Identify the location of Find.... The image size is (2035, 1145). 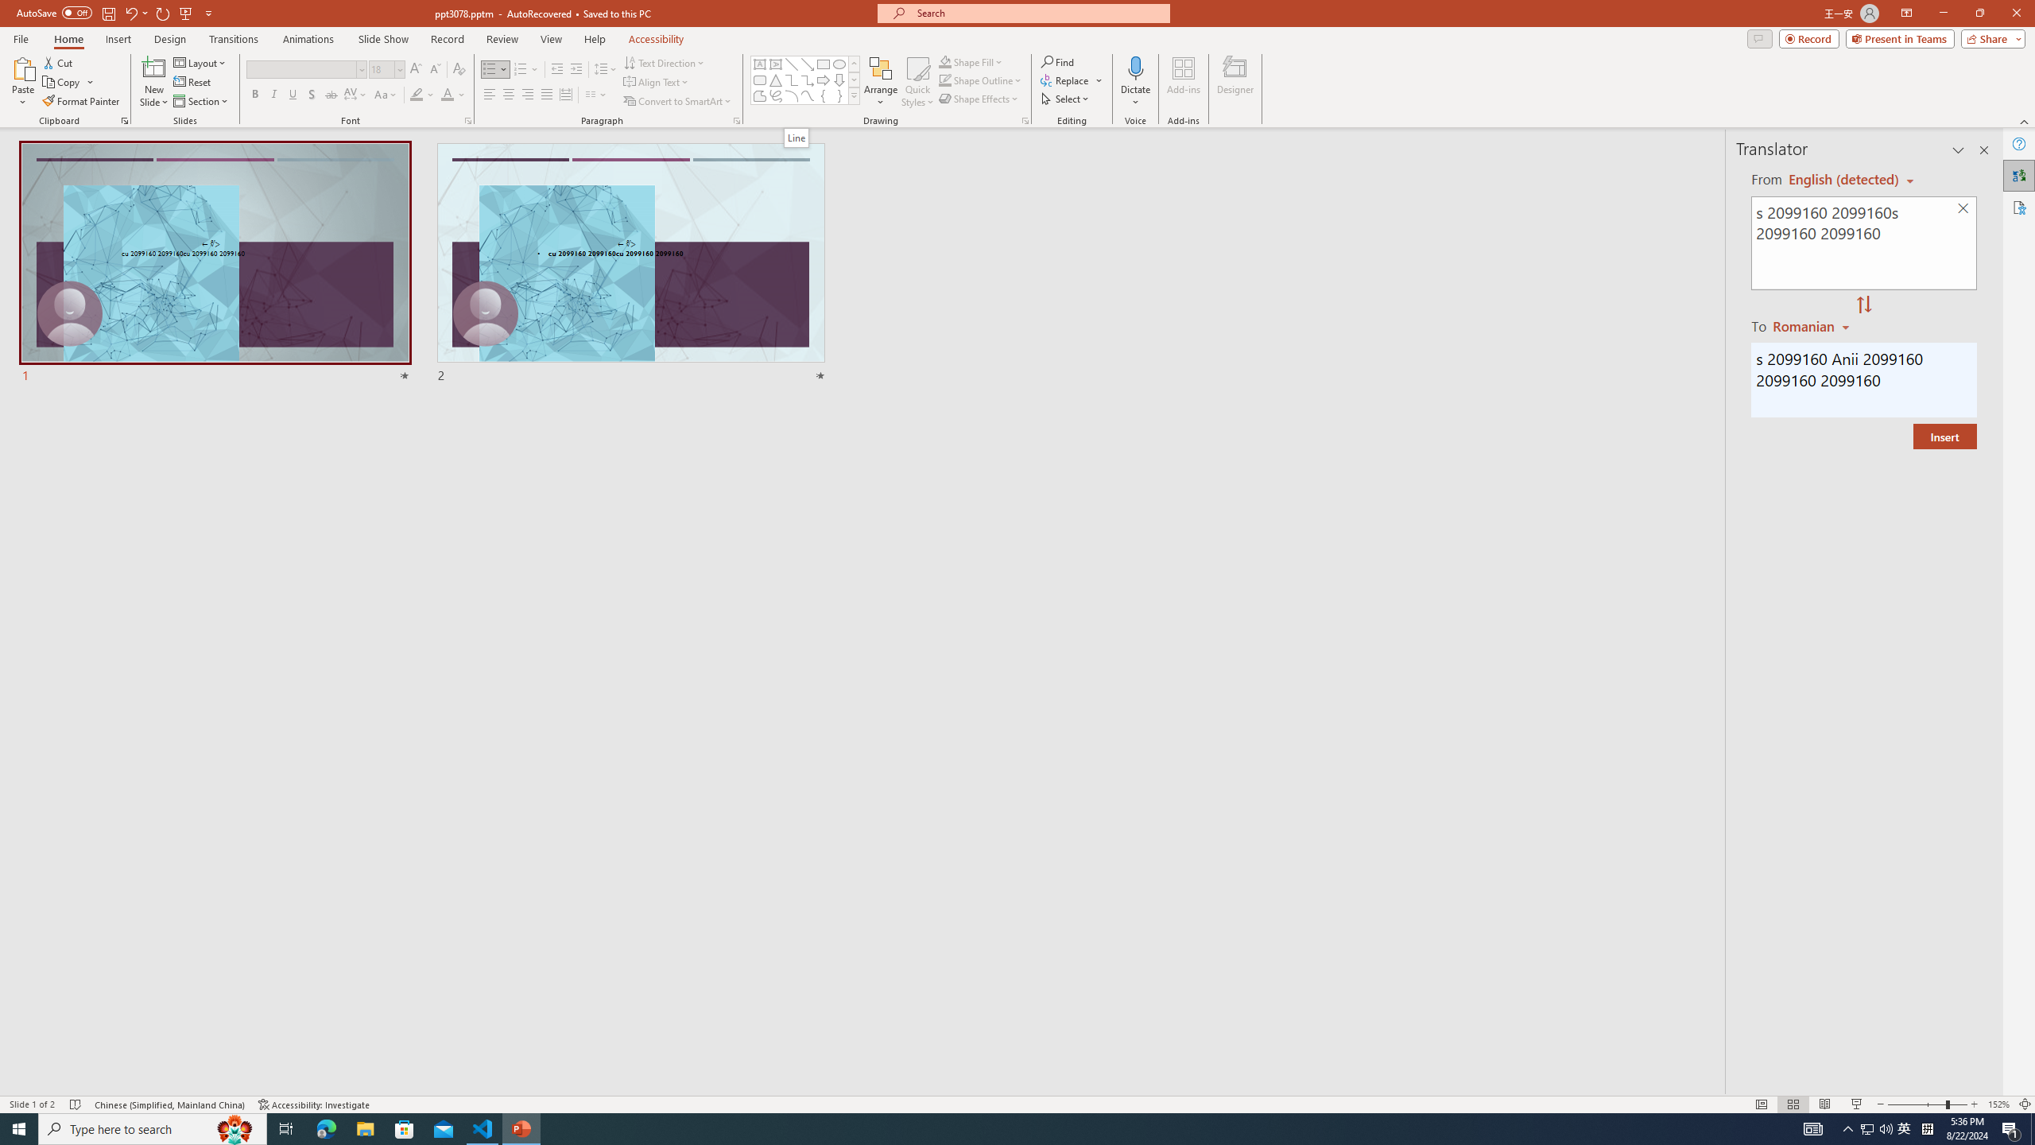
(1057, 62).